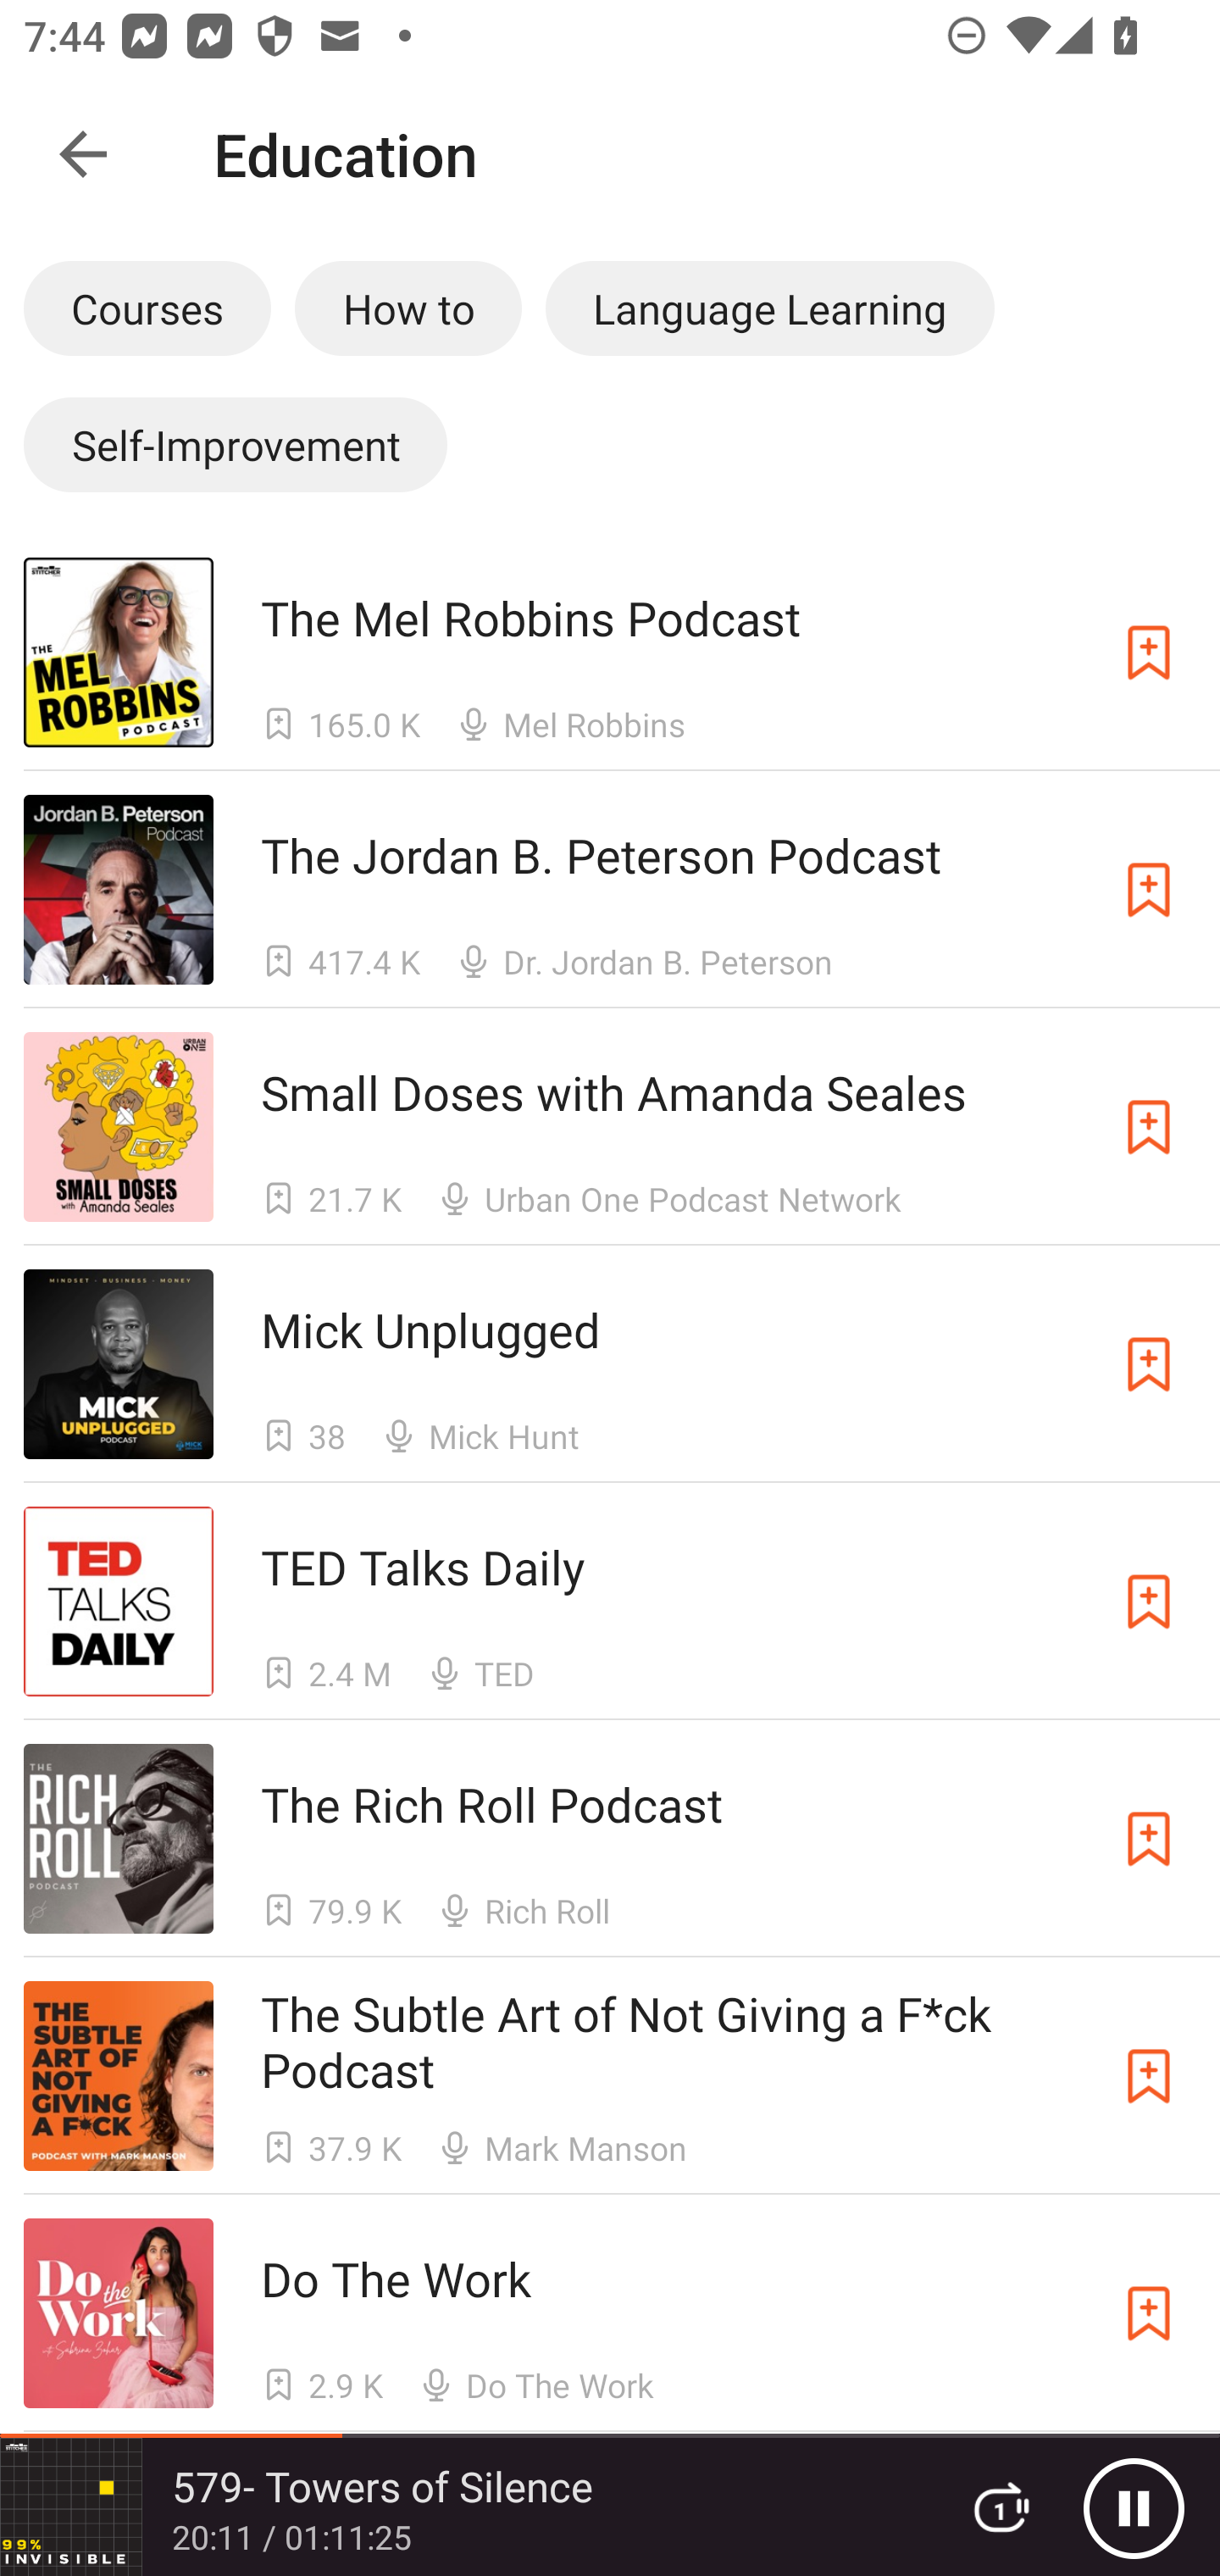  Describe the element at coordinates (236, 444) in the screenshot. I see `Self-Improvement` at that location.